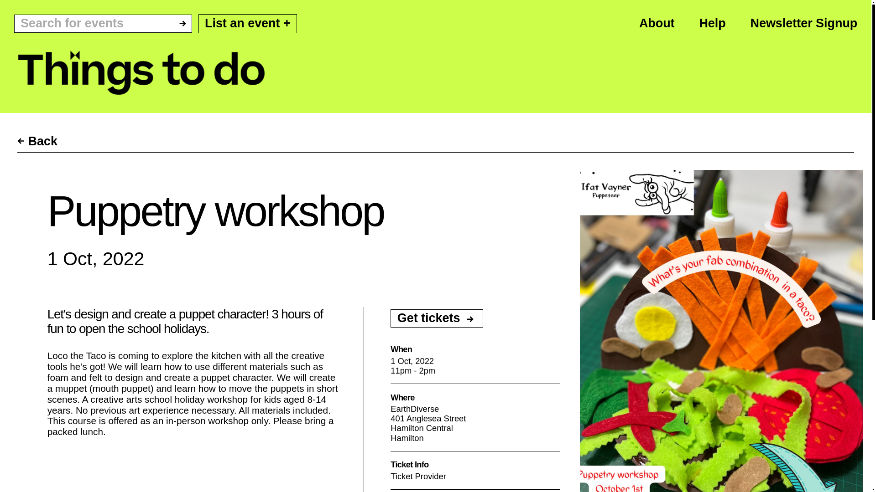 This screenshot has width=876, height=492. What do you see at coordinates (437, 318) in the screenshot?
I see `Get tickets` at bounding box center [437, 318].